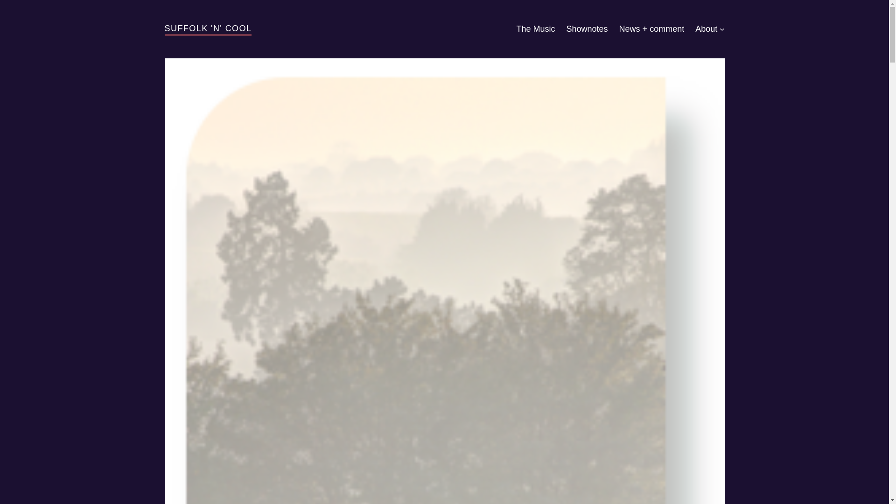  I want to click on Read shownotes and stream full episodes, so click(587, 29).